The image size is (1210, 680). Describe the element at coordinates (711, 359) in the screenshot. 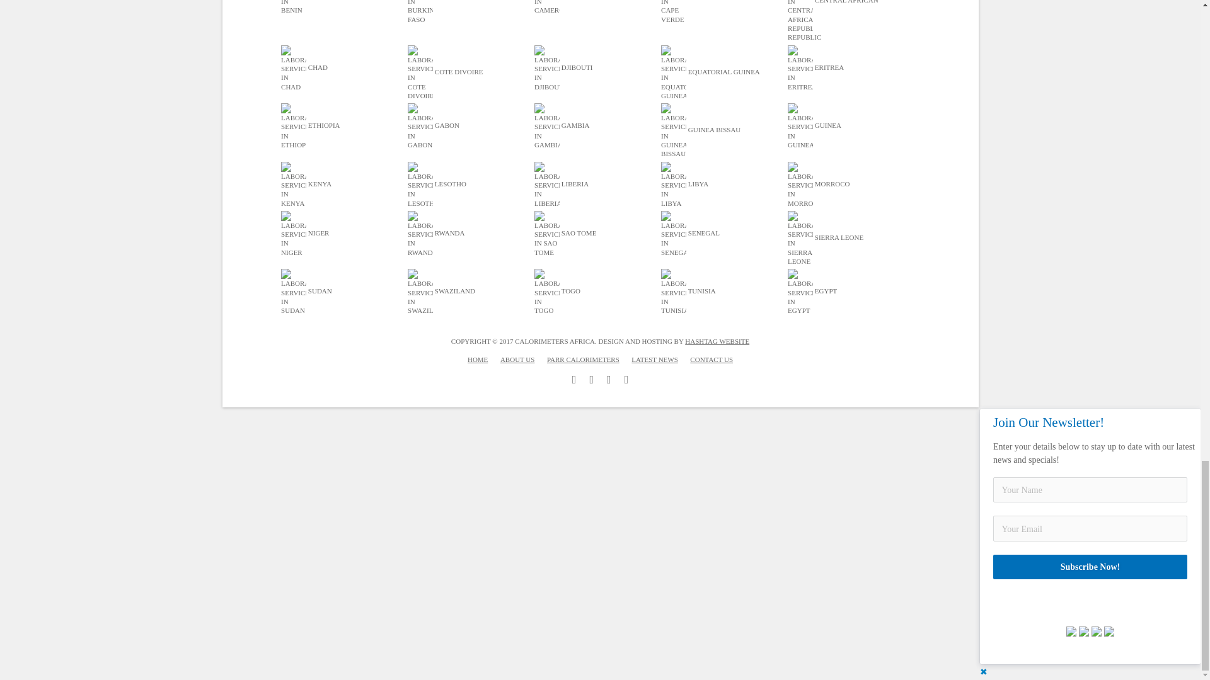

I see `CONTACT US` at that location.